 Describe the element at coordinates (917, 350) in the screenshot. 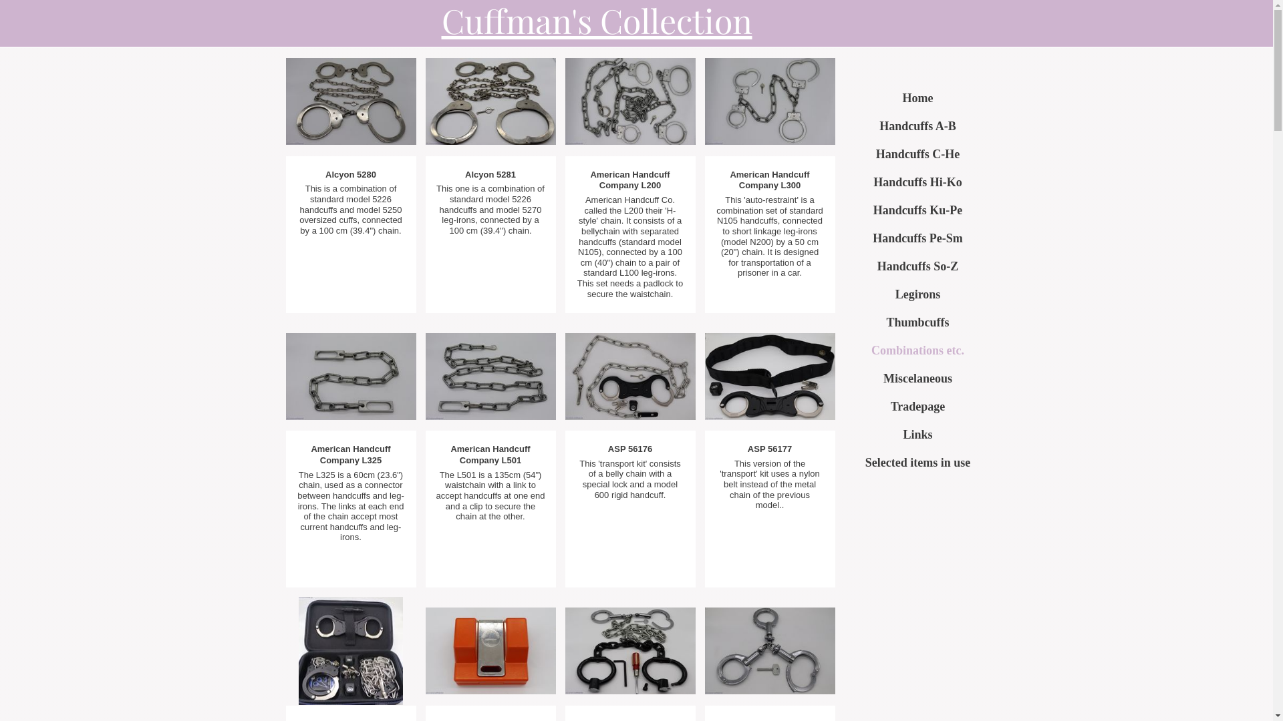

I see `Combinations etc.` at that location.